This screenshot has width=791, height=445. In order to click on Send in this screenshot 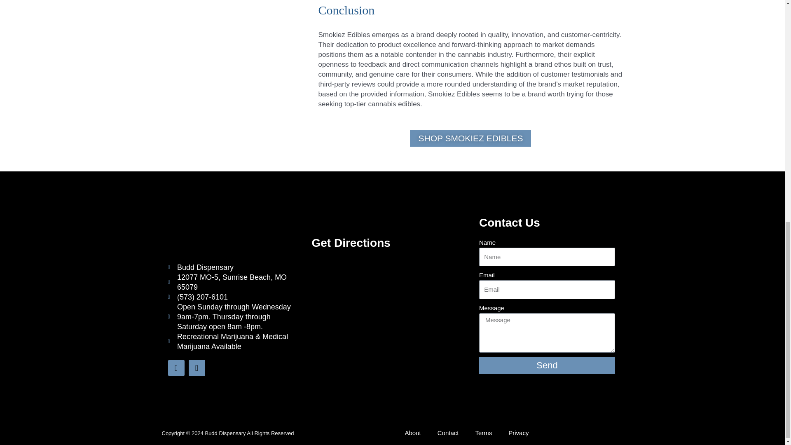, I will do `click(547, 365)`.